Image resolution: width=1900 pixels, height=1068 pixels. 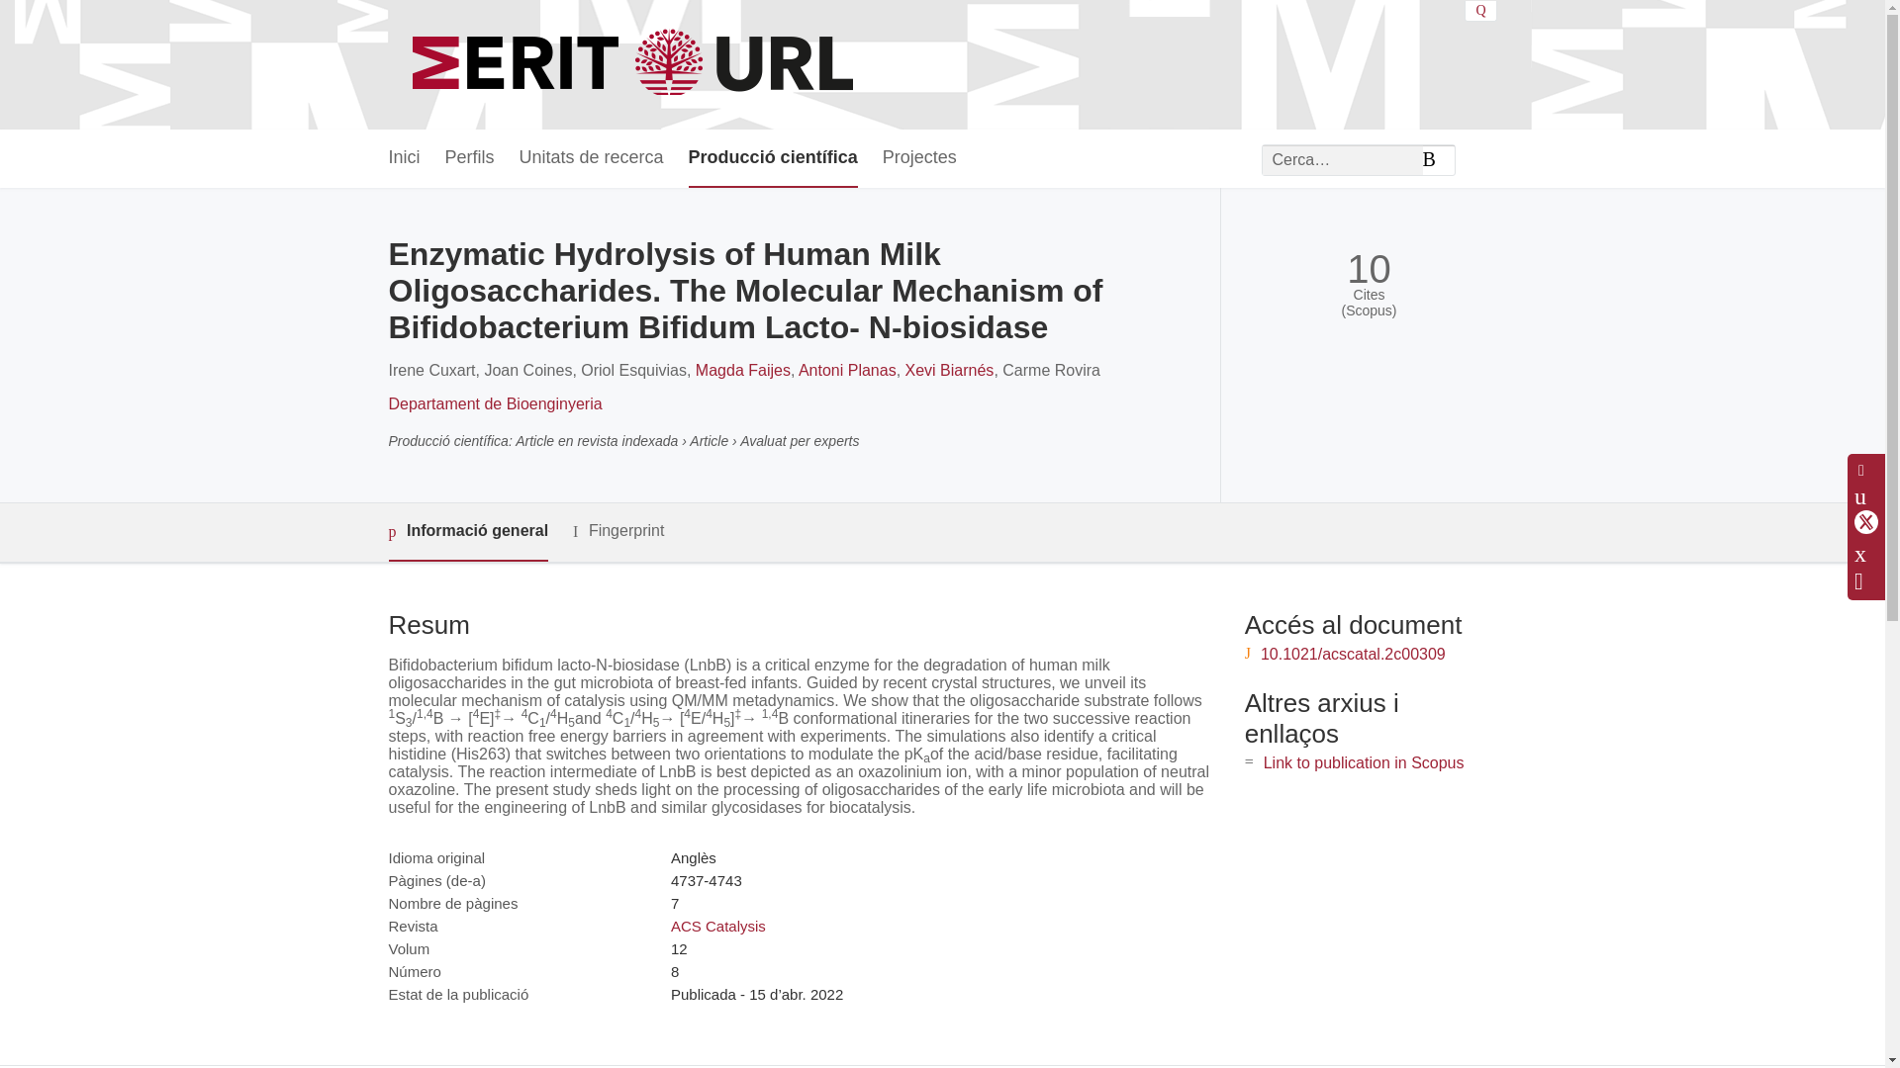 I want to click on Fingerprint, so click(x=617, y=530).